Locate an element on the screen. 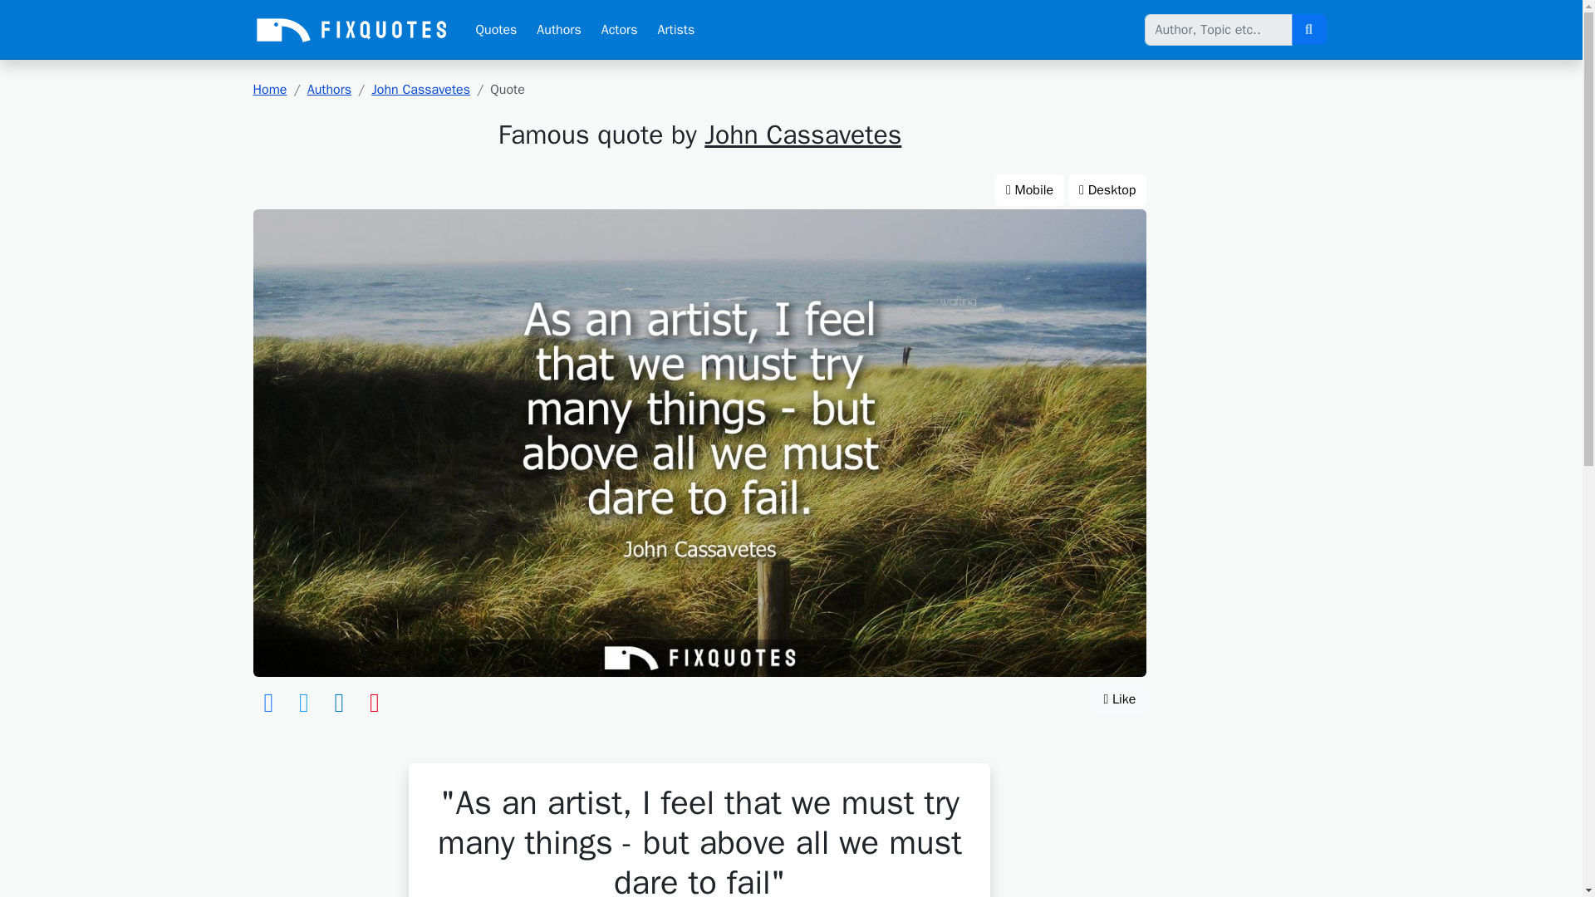 The width and height of the screenshot is (1595, 897). Authors is located at coordinates (329, 90).